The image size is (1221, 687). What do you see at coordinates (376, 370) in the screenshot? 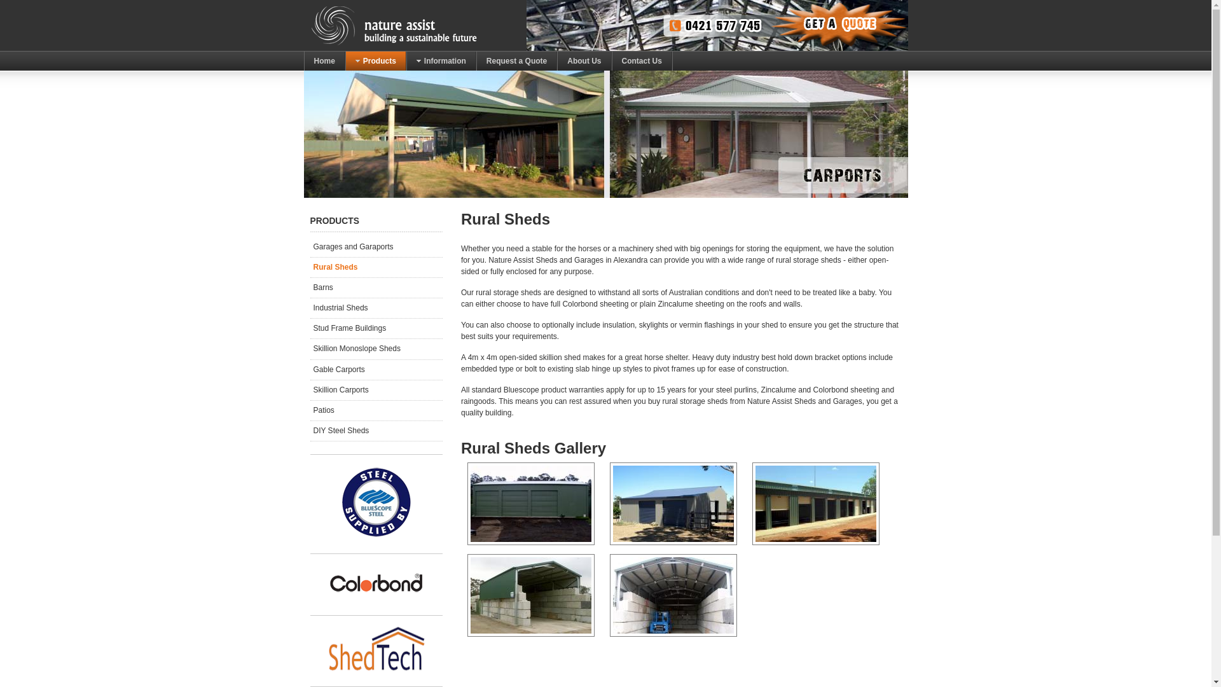
I see `Gable Carports` at bounding box center [376, 370].